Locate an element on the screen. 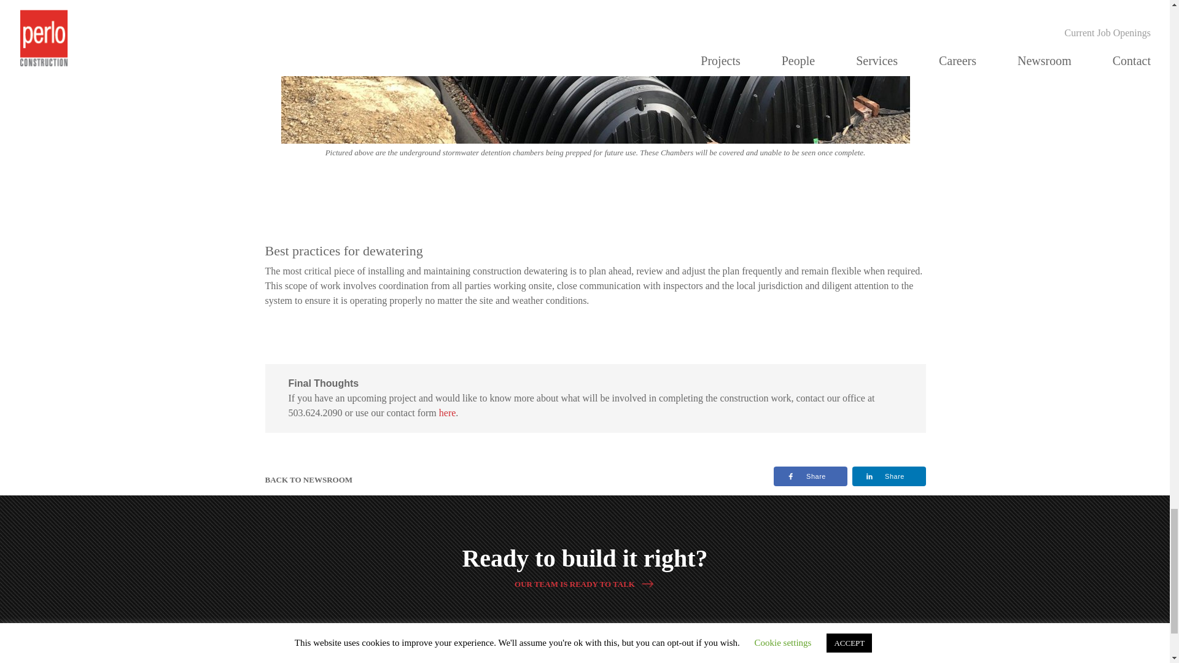 The height and width of the screenshot is (663, 1179). here is located at coordinates (447, 413).